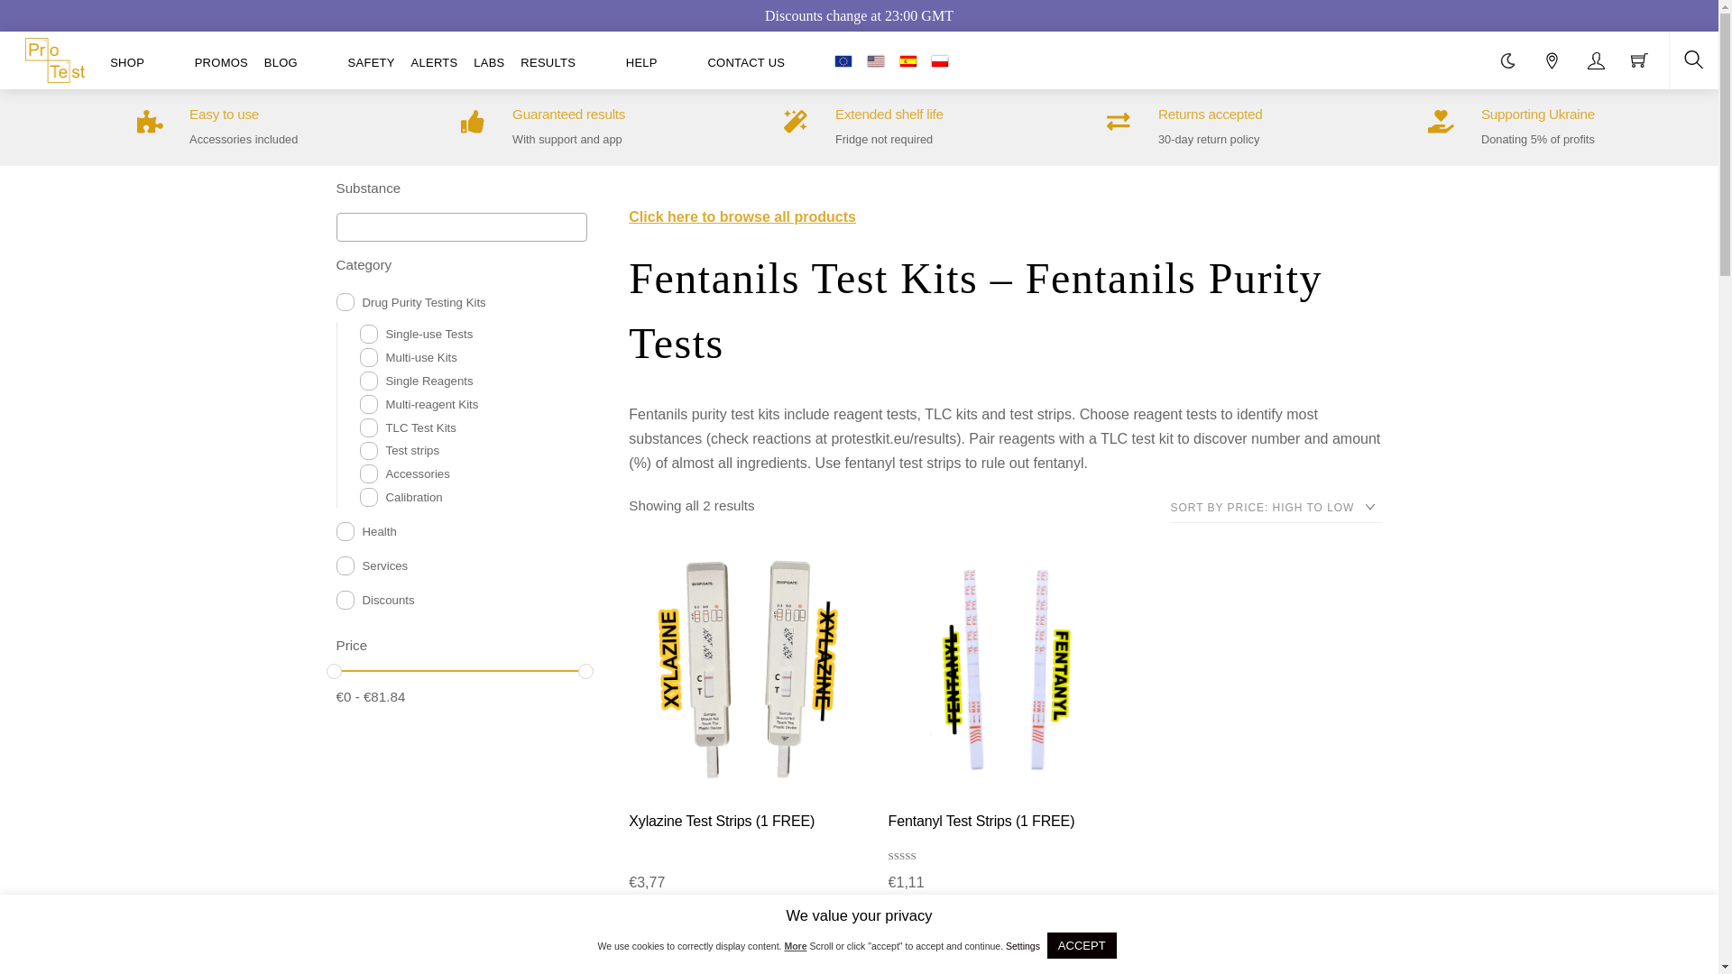 The image size is (1732, 974). I want to click on calibration, so click(368, 497).